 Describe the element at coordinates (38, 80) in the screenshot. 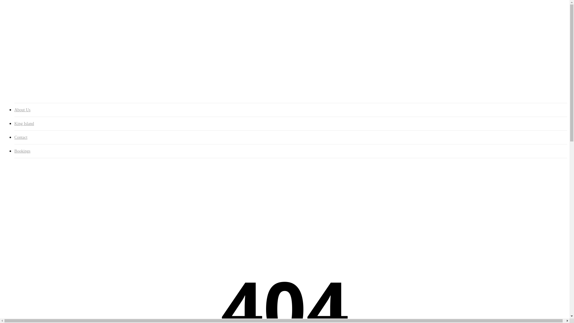

I see `Things to do` at that location.